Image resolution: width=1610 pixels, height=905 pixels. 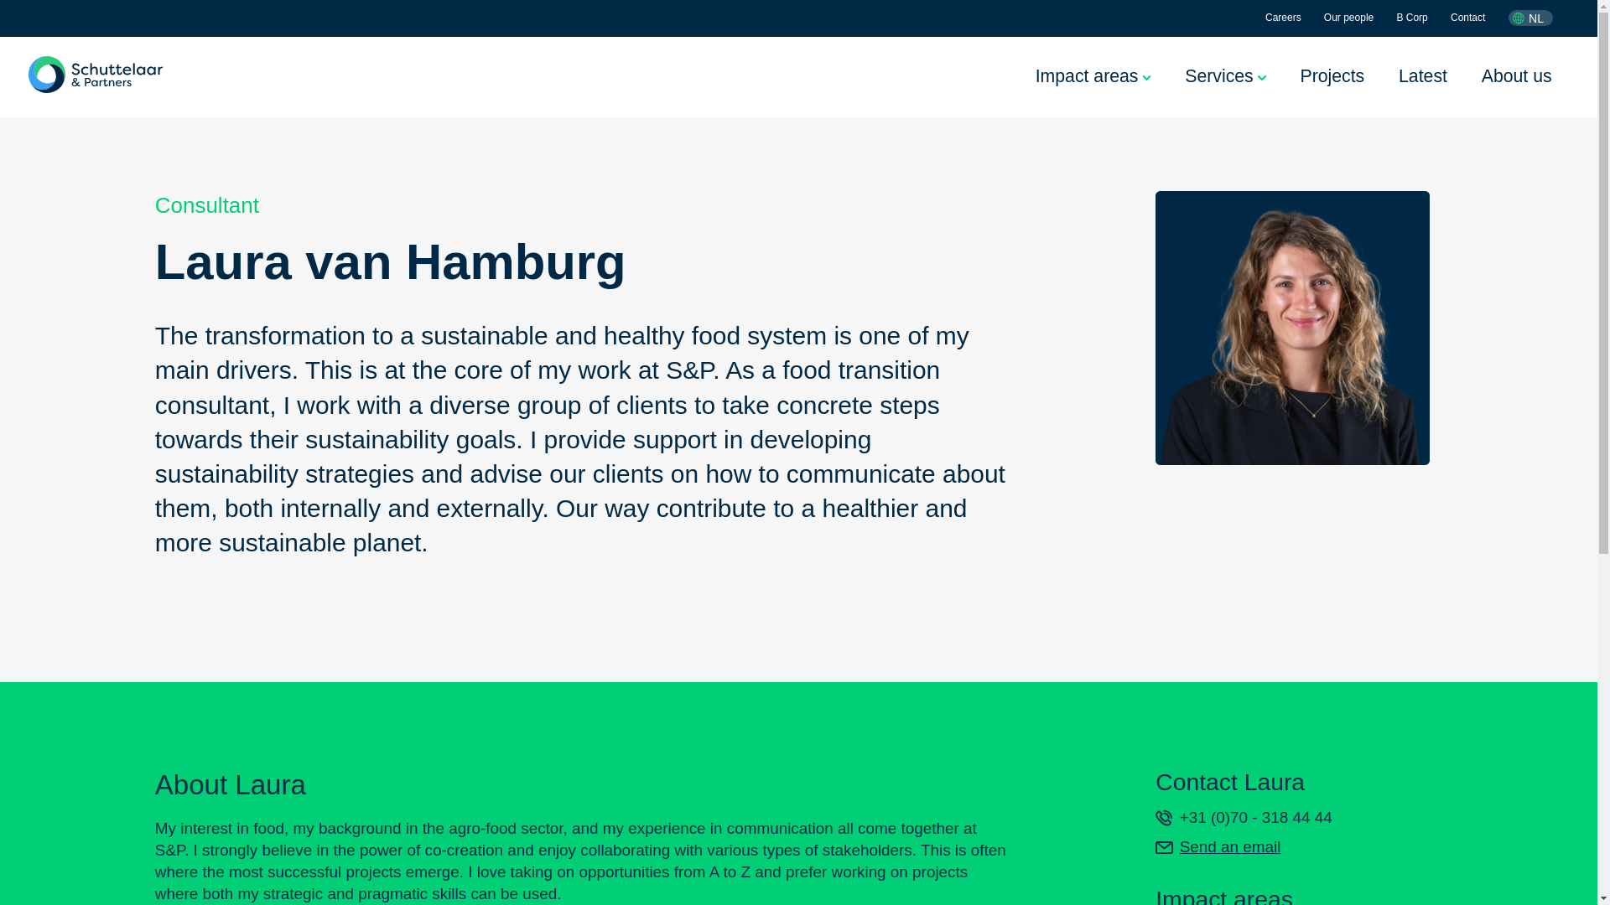 What do you see at coordinates (1423, 75) in the screenshot?
I see `Latest` at bounding box center [1423, 75].